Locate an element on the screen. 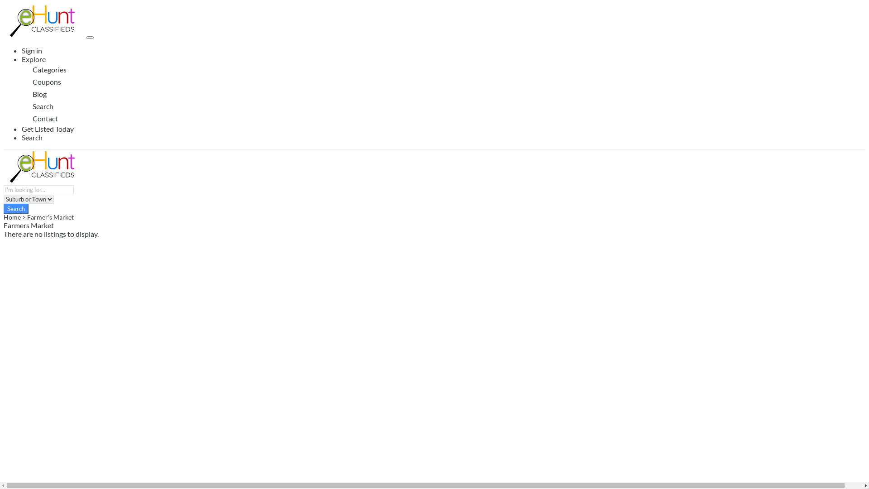  Search is located at coordinates (32, 138).